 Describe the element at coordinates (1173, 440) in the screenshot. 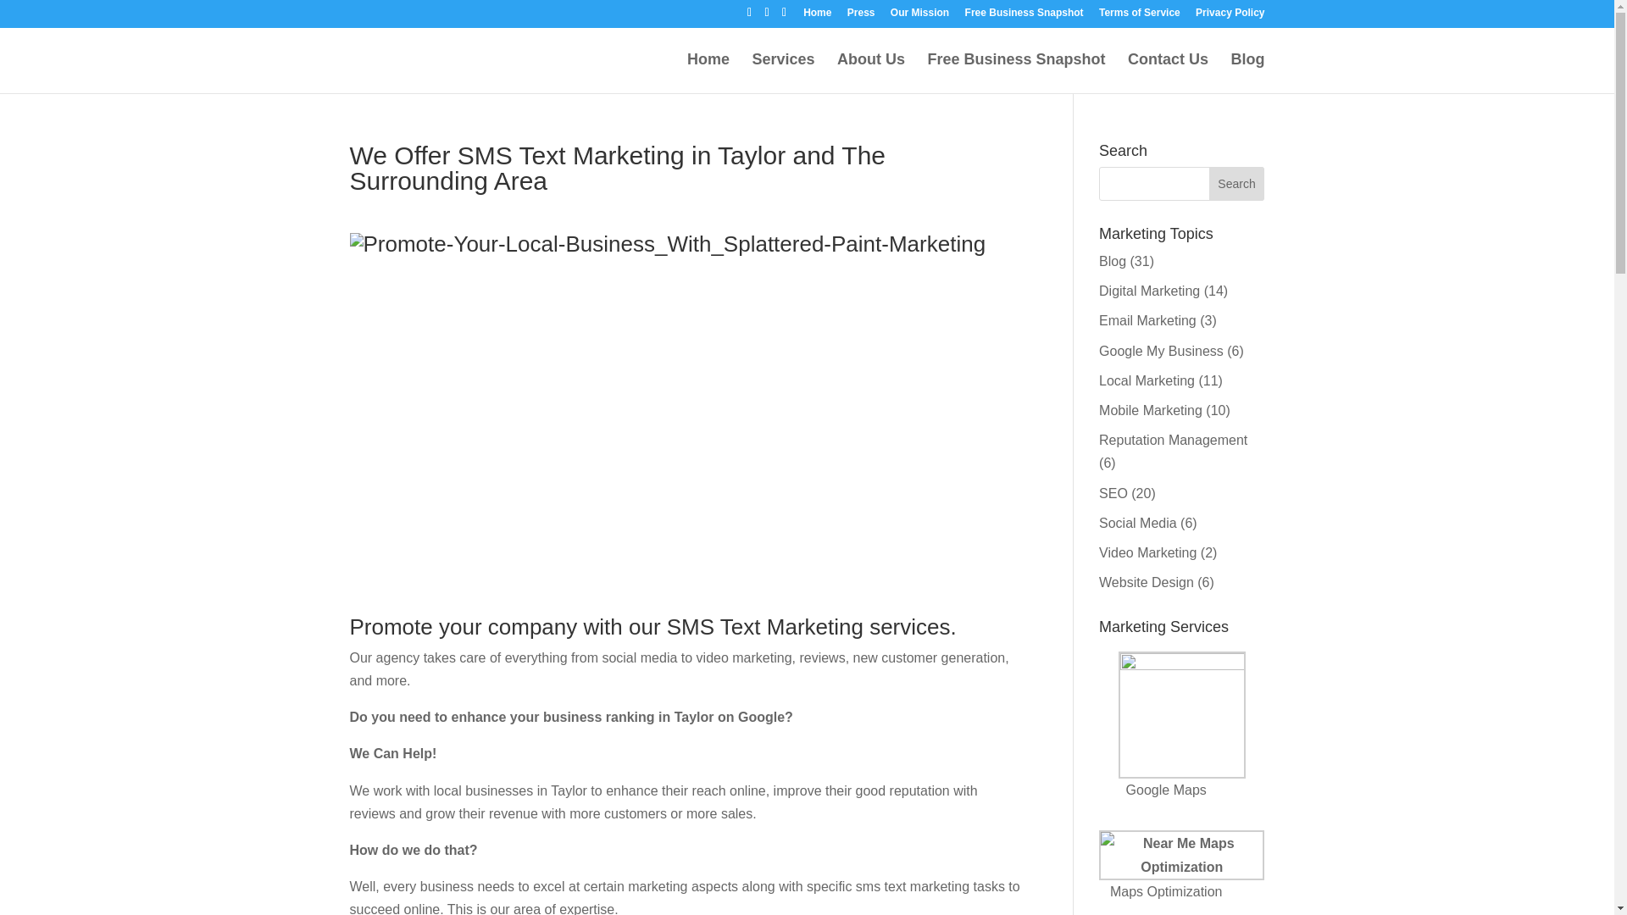

I see `Reputation Management` at that location.